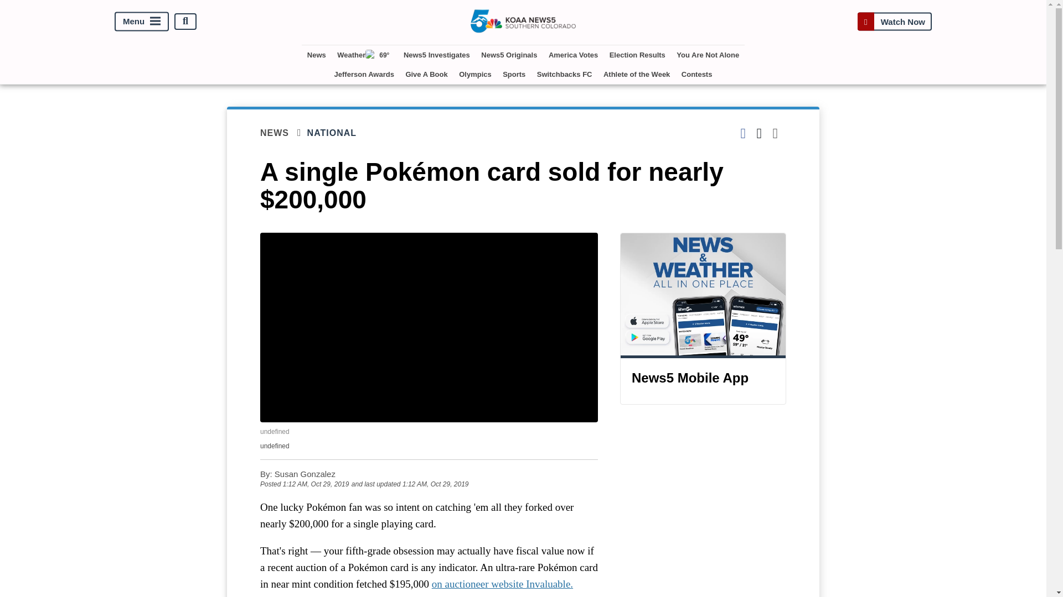 Image resolution: width=1063 pixels, height=597 pixels. Describe the element at coordinates (894, 21) in the screenshot. I see `Watch Now` at that location.